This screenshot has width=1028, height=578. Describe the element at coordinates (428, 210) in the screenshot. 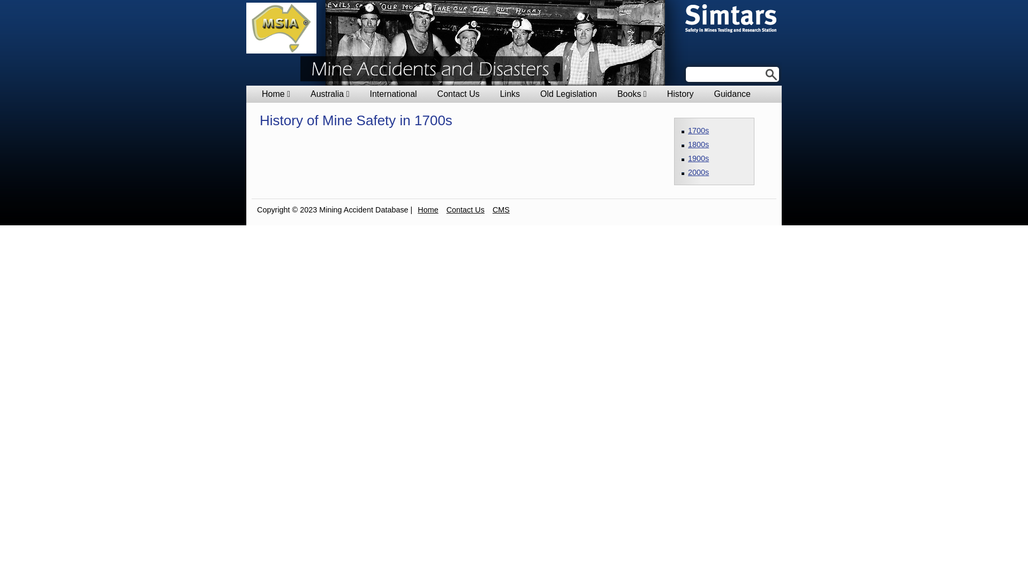

I see `Home` at that location.